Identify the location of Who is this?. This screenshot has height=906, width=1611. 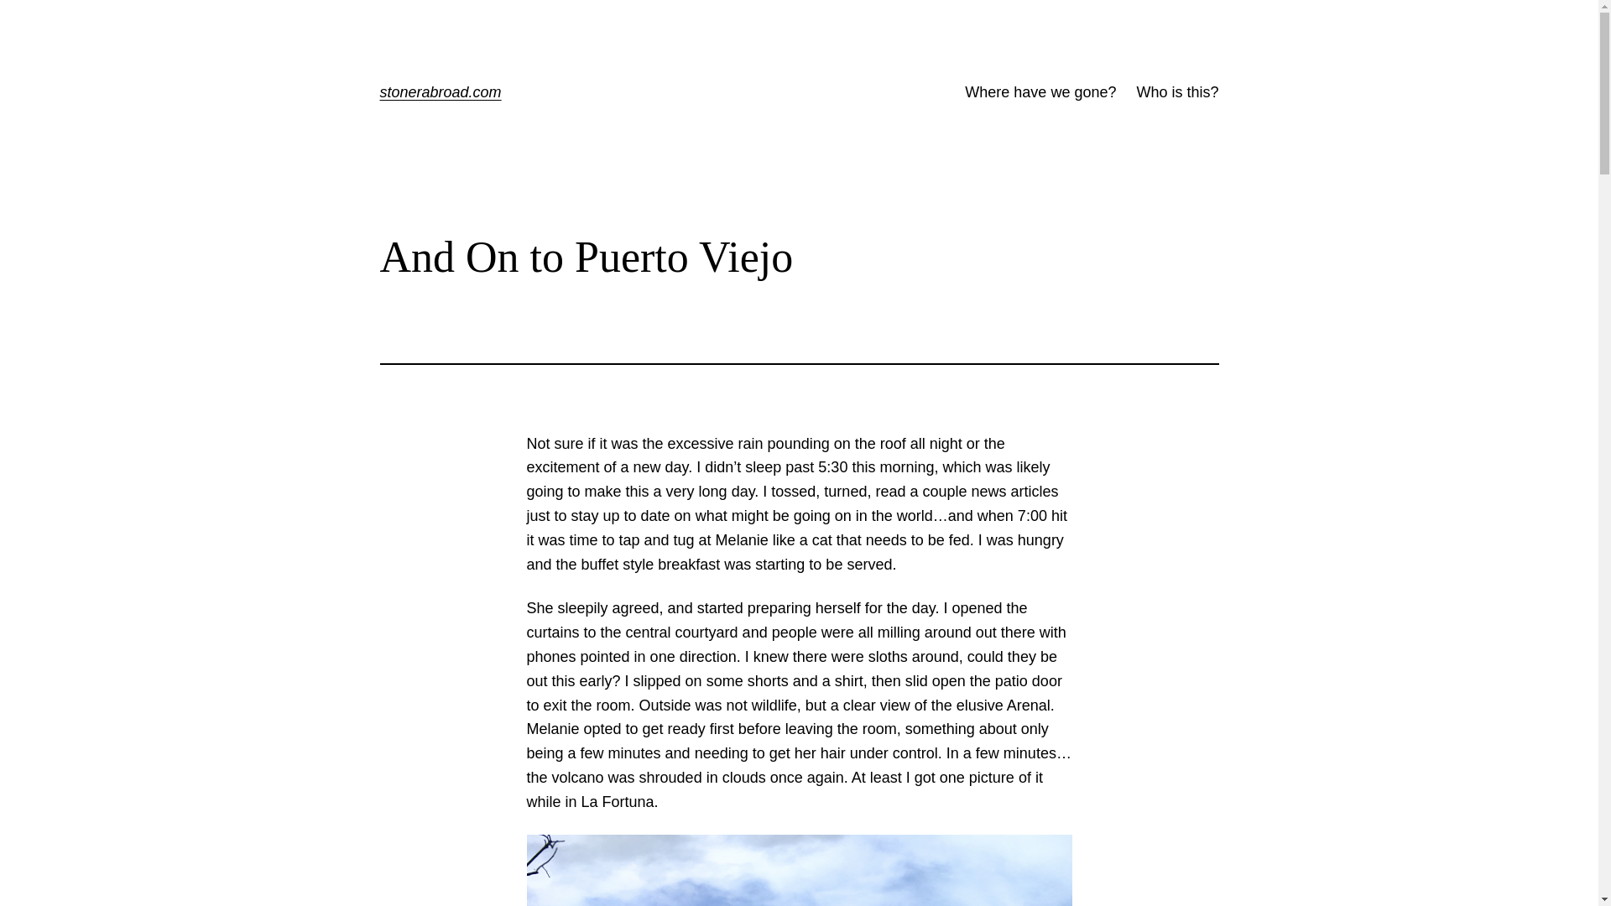
(1176, 92).